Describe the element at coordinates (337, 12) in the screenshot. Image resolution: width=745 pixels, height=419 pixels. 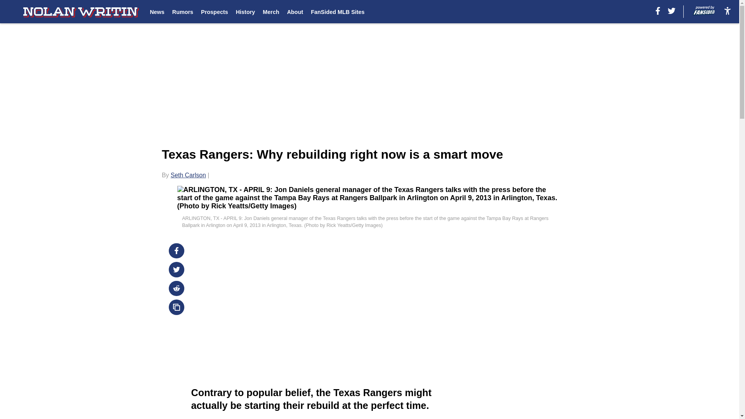
I see `FanSided MLB Sites` at that location.